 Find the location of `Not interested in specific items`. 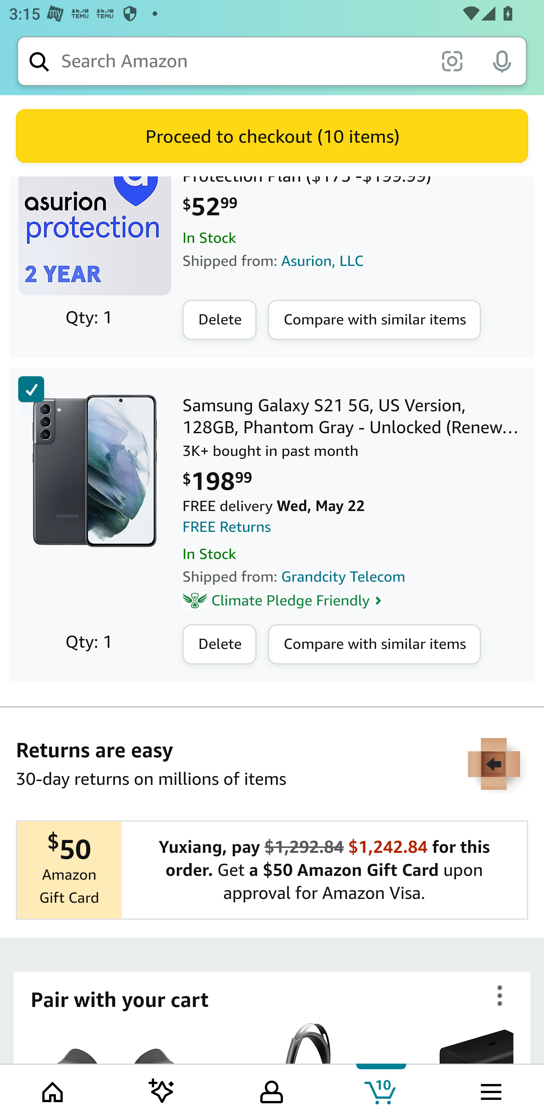

Not interested in specific items is located at coordinates (500, 996).